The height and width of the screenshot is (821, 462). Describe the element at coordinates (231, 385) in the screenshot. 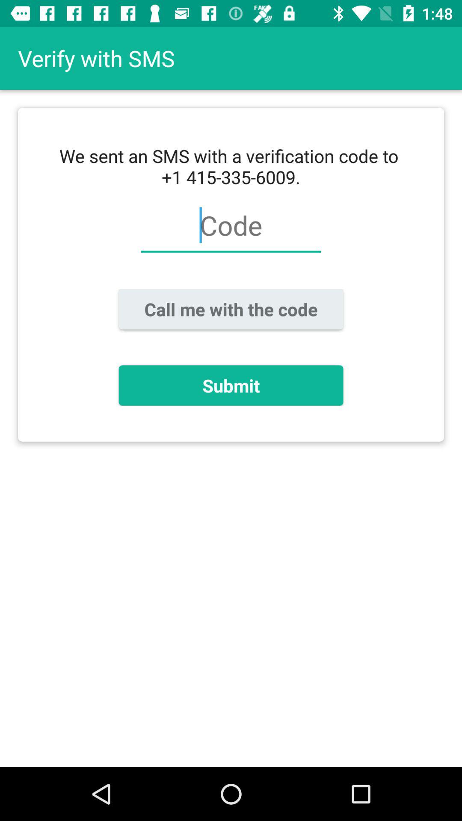

I see `press submit` at that location.